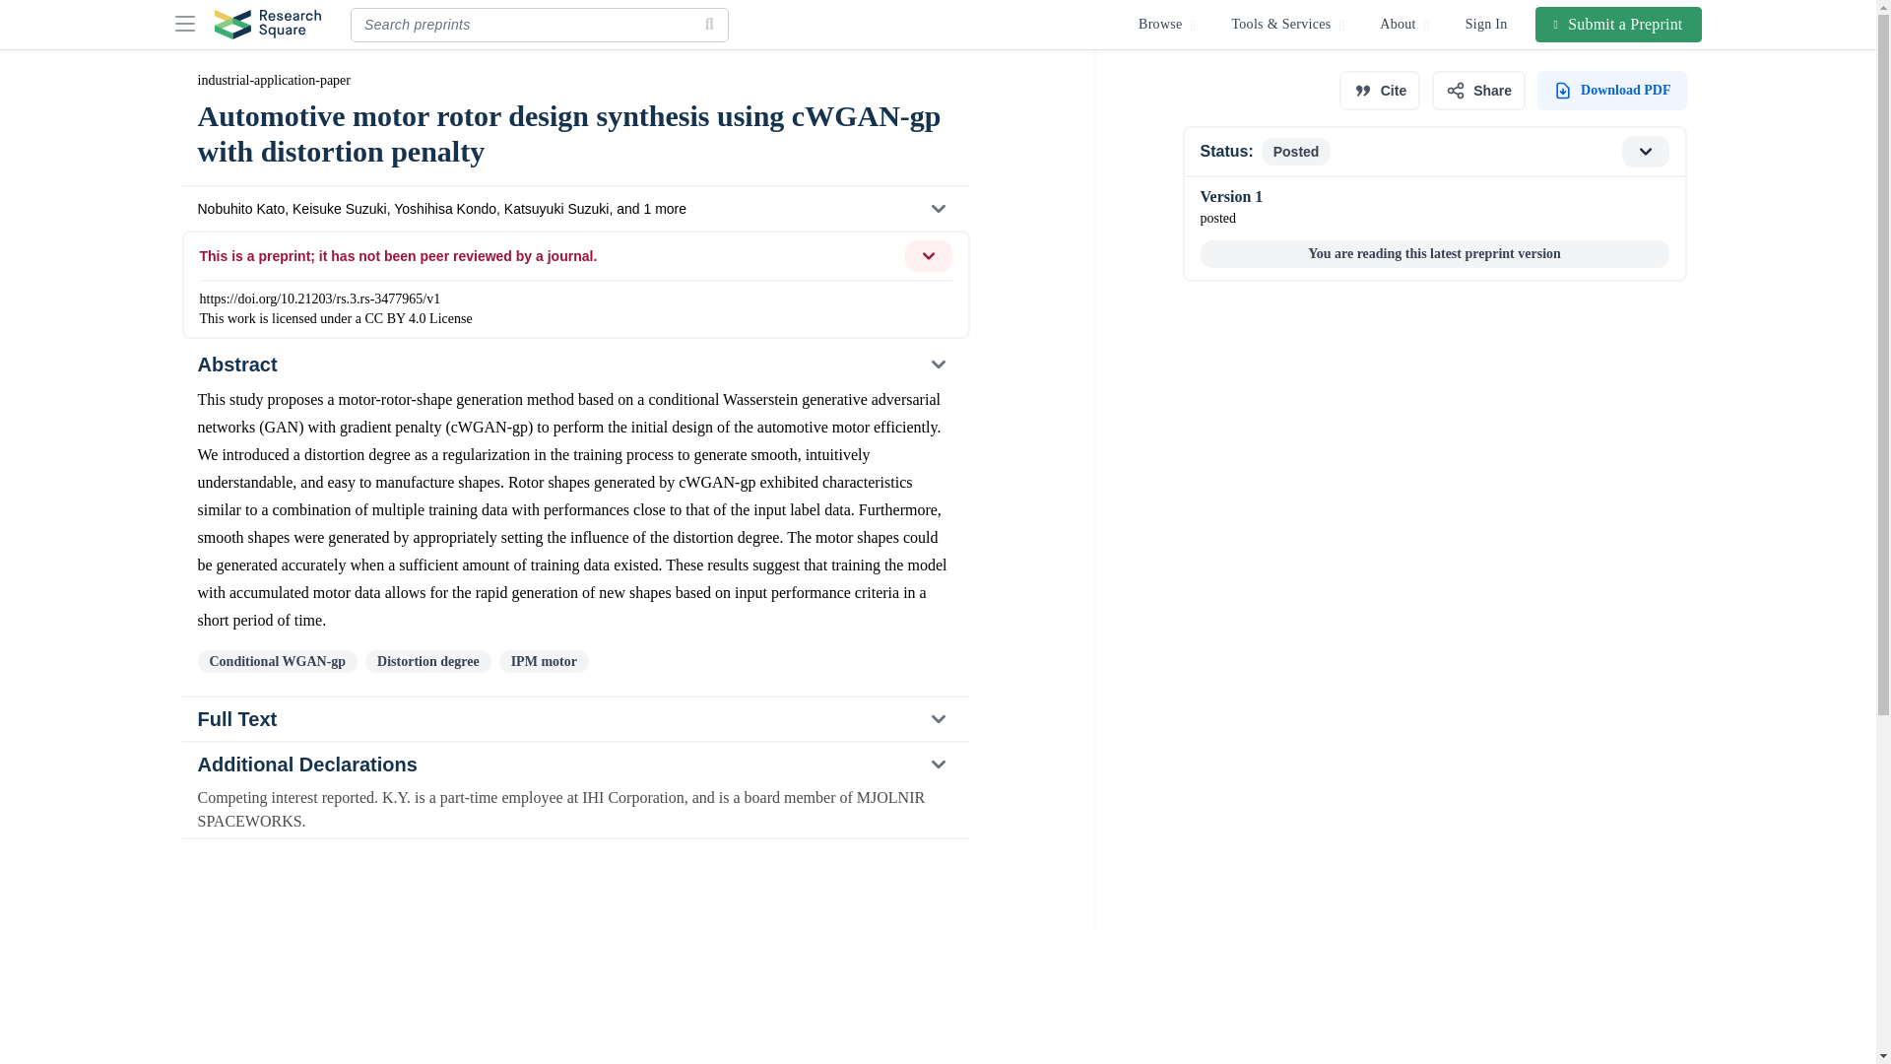 The image size is (1891, 1064). What do you see at coordinates (574, 765) in the screenshot?
I see `Additional Declarations` at bounding box center [574, 765].